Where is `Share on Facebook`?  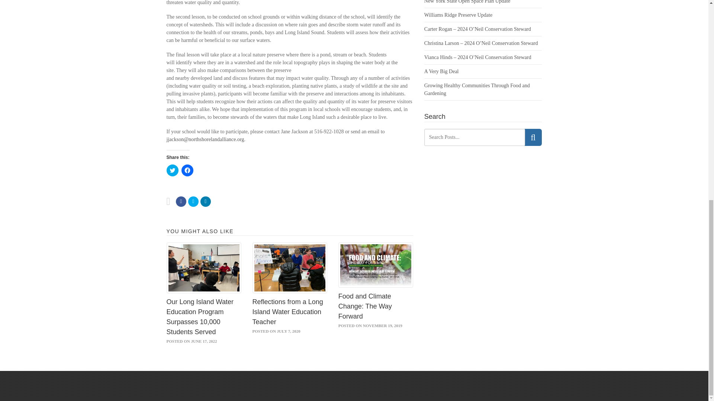 Share on Facebook is located at coordinates (181, 202).